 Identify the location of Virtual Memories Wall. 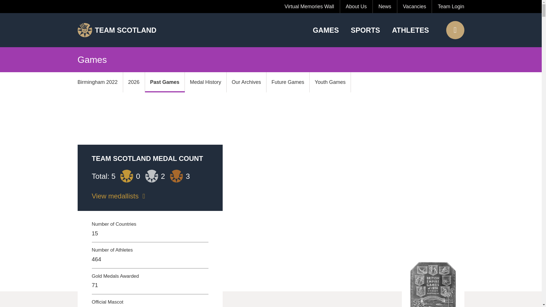
(309, 7).